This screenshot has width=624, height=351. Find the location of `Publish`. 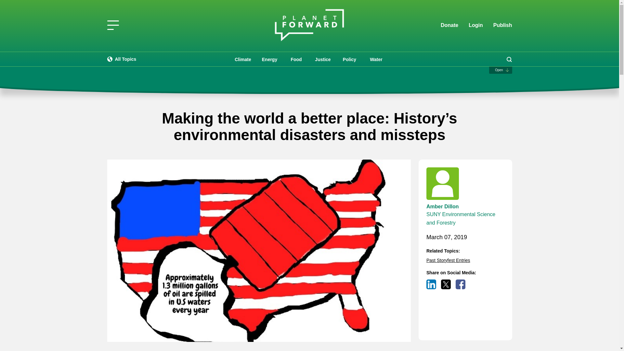

Publish is located at coordinates (503, 25).